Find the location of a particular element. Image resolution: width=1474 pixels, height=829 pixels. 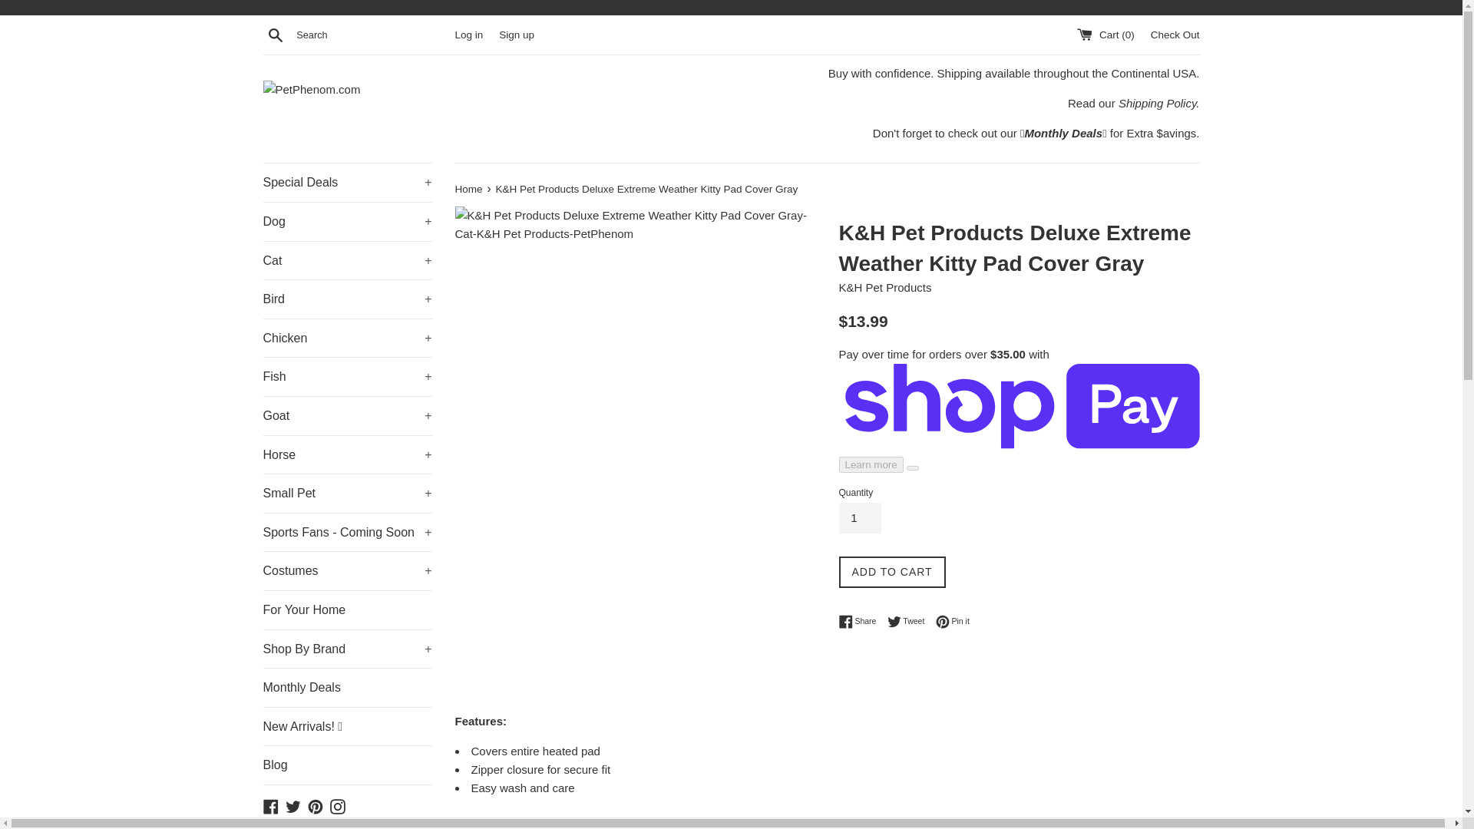

1 is located at coordinates (859, 517).